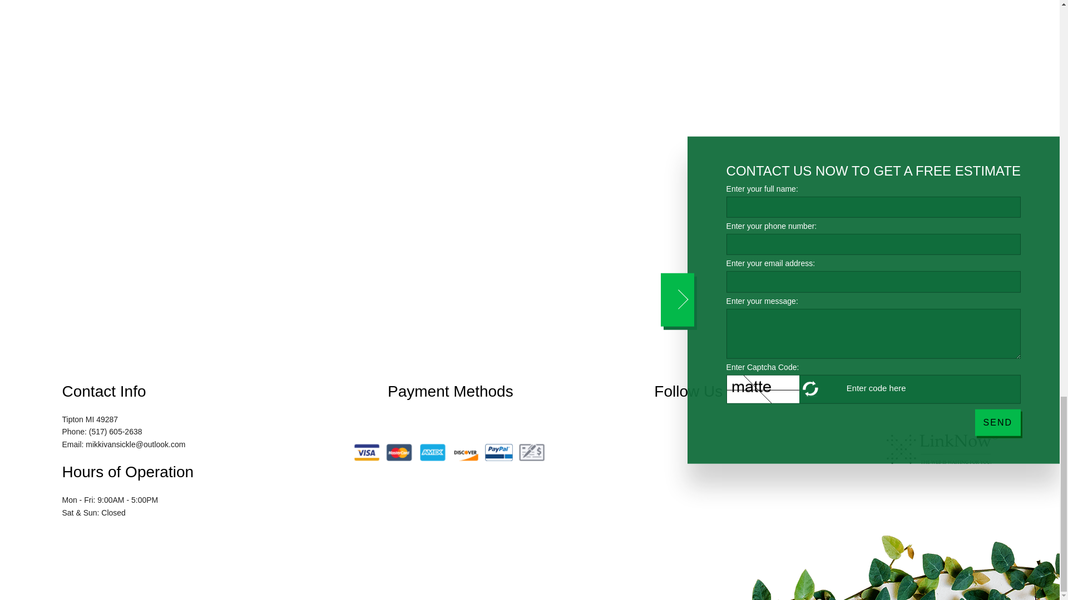 Image resolution: width=1068 pixels, height=600 pixels. Describe the element at coordinates (432, 452) in the screenshot. I see `American Express` at that location.